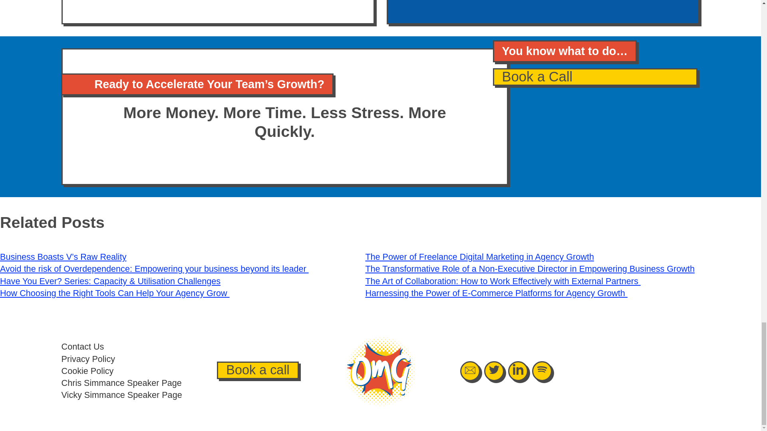 The image size is (767, 431). What do you see at coordinates (87, 370) in the screenshot?
I see `Cookie Policy` at bounding box center [87, 370].